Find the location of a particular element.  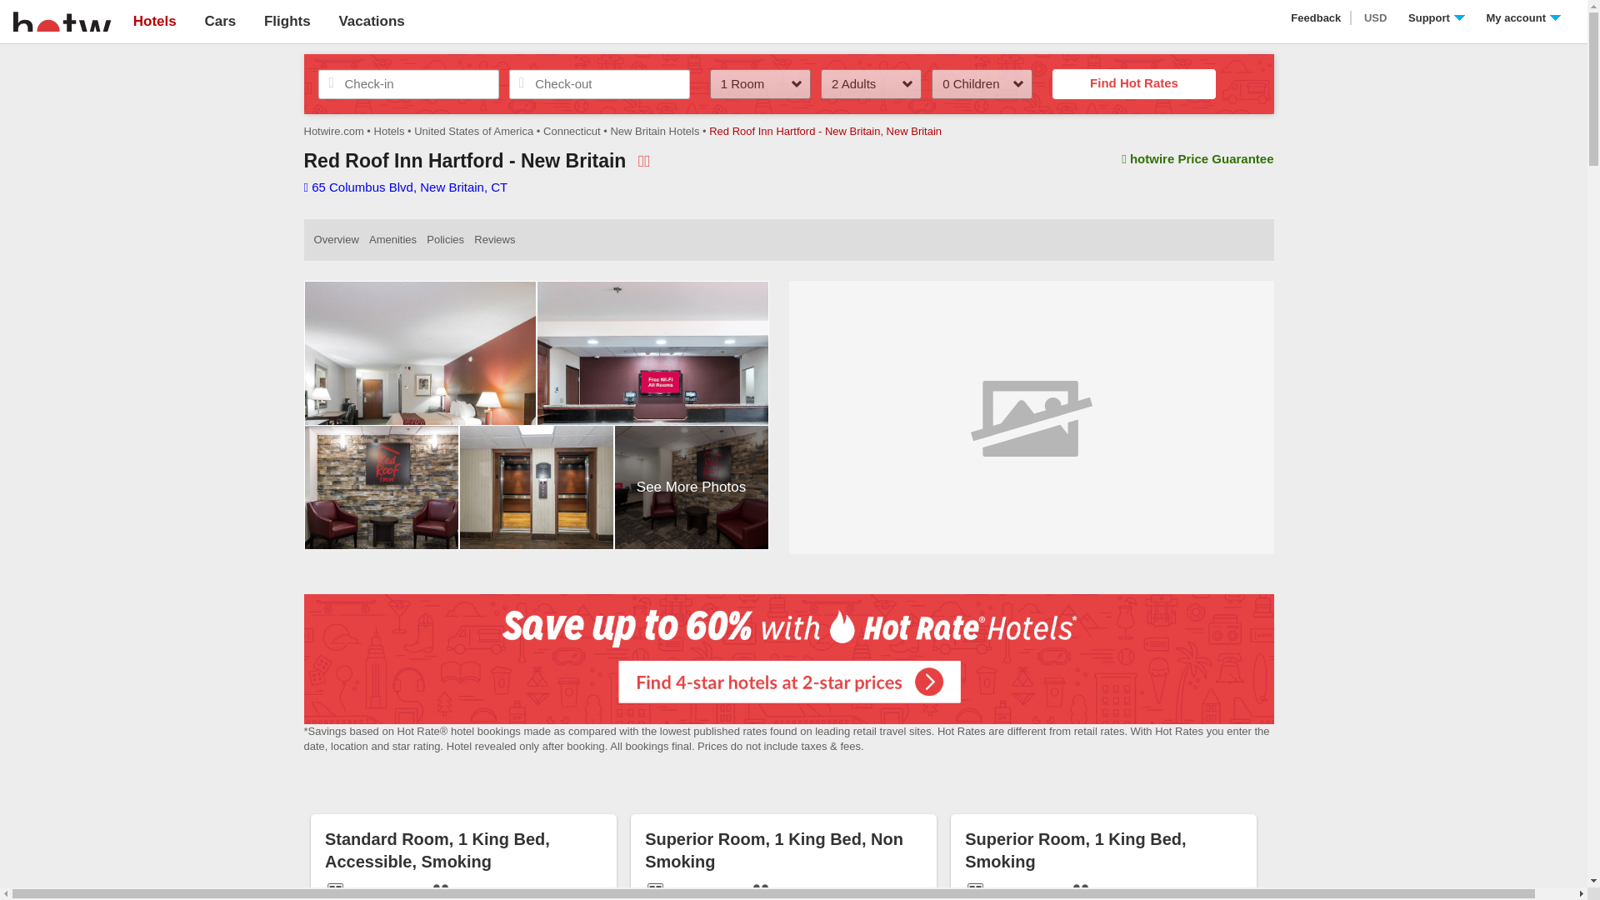

My account is located at coordinates (1523, 18).